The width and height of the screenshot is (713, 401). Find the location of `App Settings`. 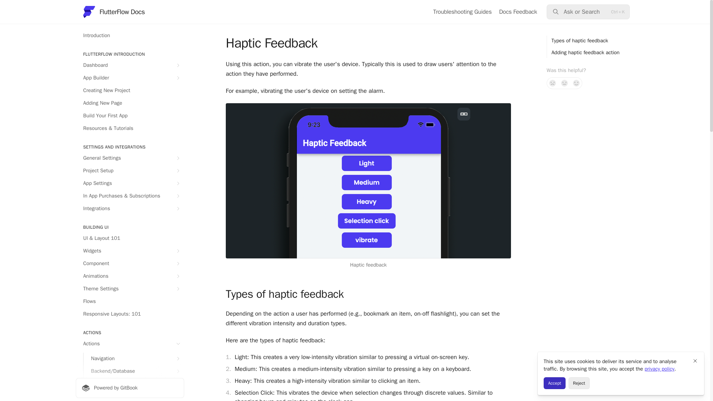

App Settings is located at coordinates (130, 183).